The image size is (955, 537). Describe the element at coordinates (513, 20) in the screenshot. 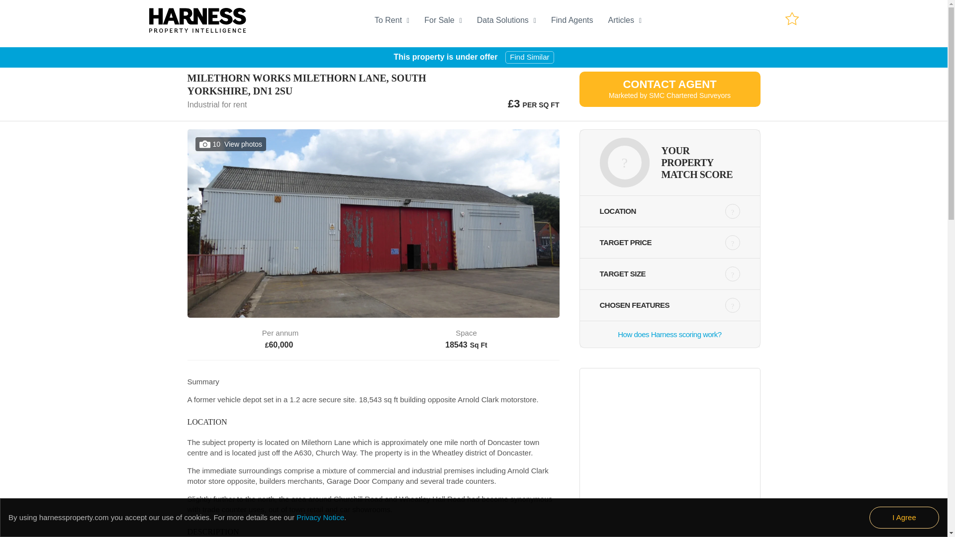

I see `Shortlist` at that location.